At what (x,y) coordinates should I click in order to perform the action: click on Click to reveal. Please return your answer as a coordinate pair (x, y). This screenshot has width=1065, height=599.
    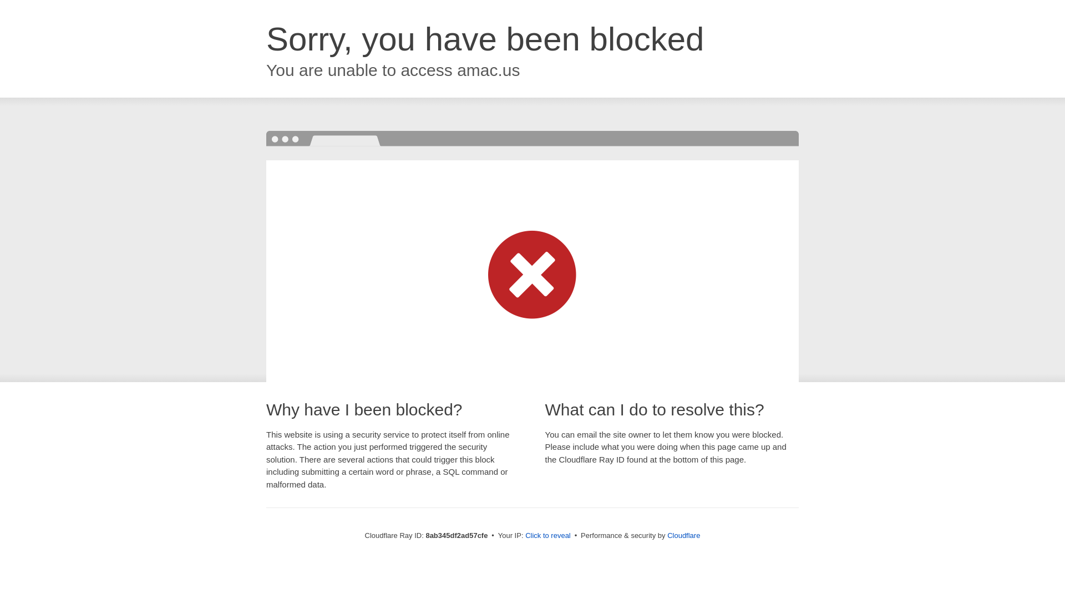
    Looking at the image, I should click on (548, 536).